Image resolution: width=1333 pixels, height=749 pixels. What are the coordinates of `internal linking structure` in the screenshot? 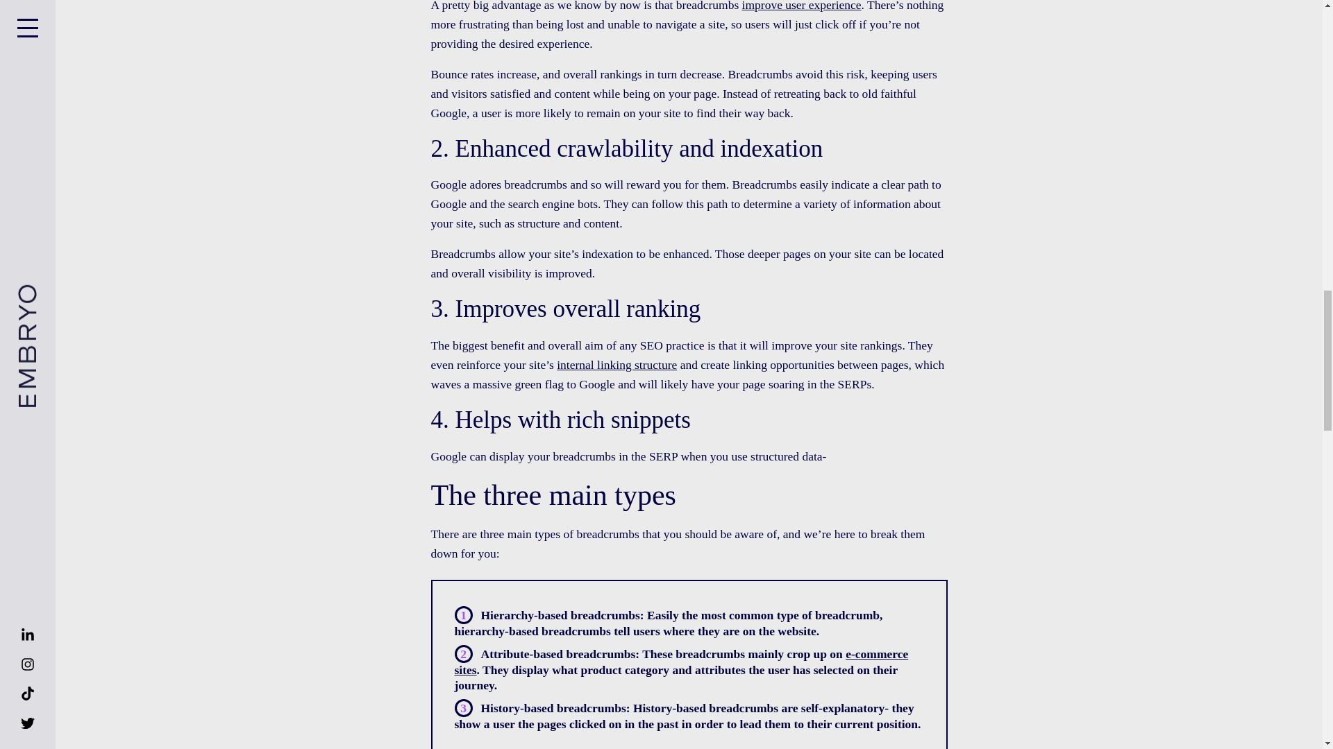 It's located at (617, 365).